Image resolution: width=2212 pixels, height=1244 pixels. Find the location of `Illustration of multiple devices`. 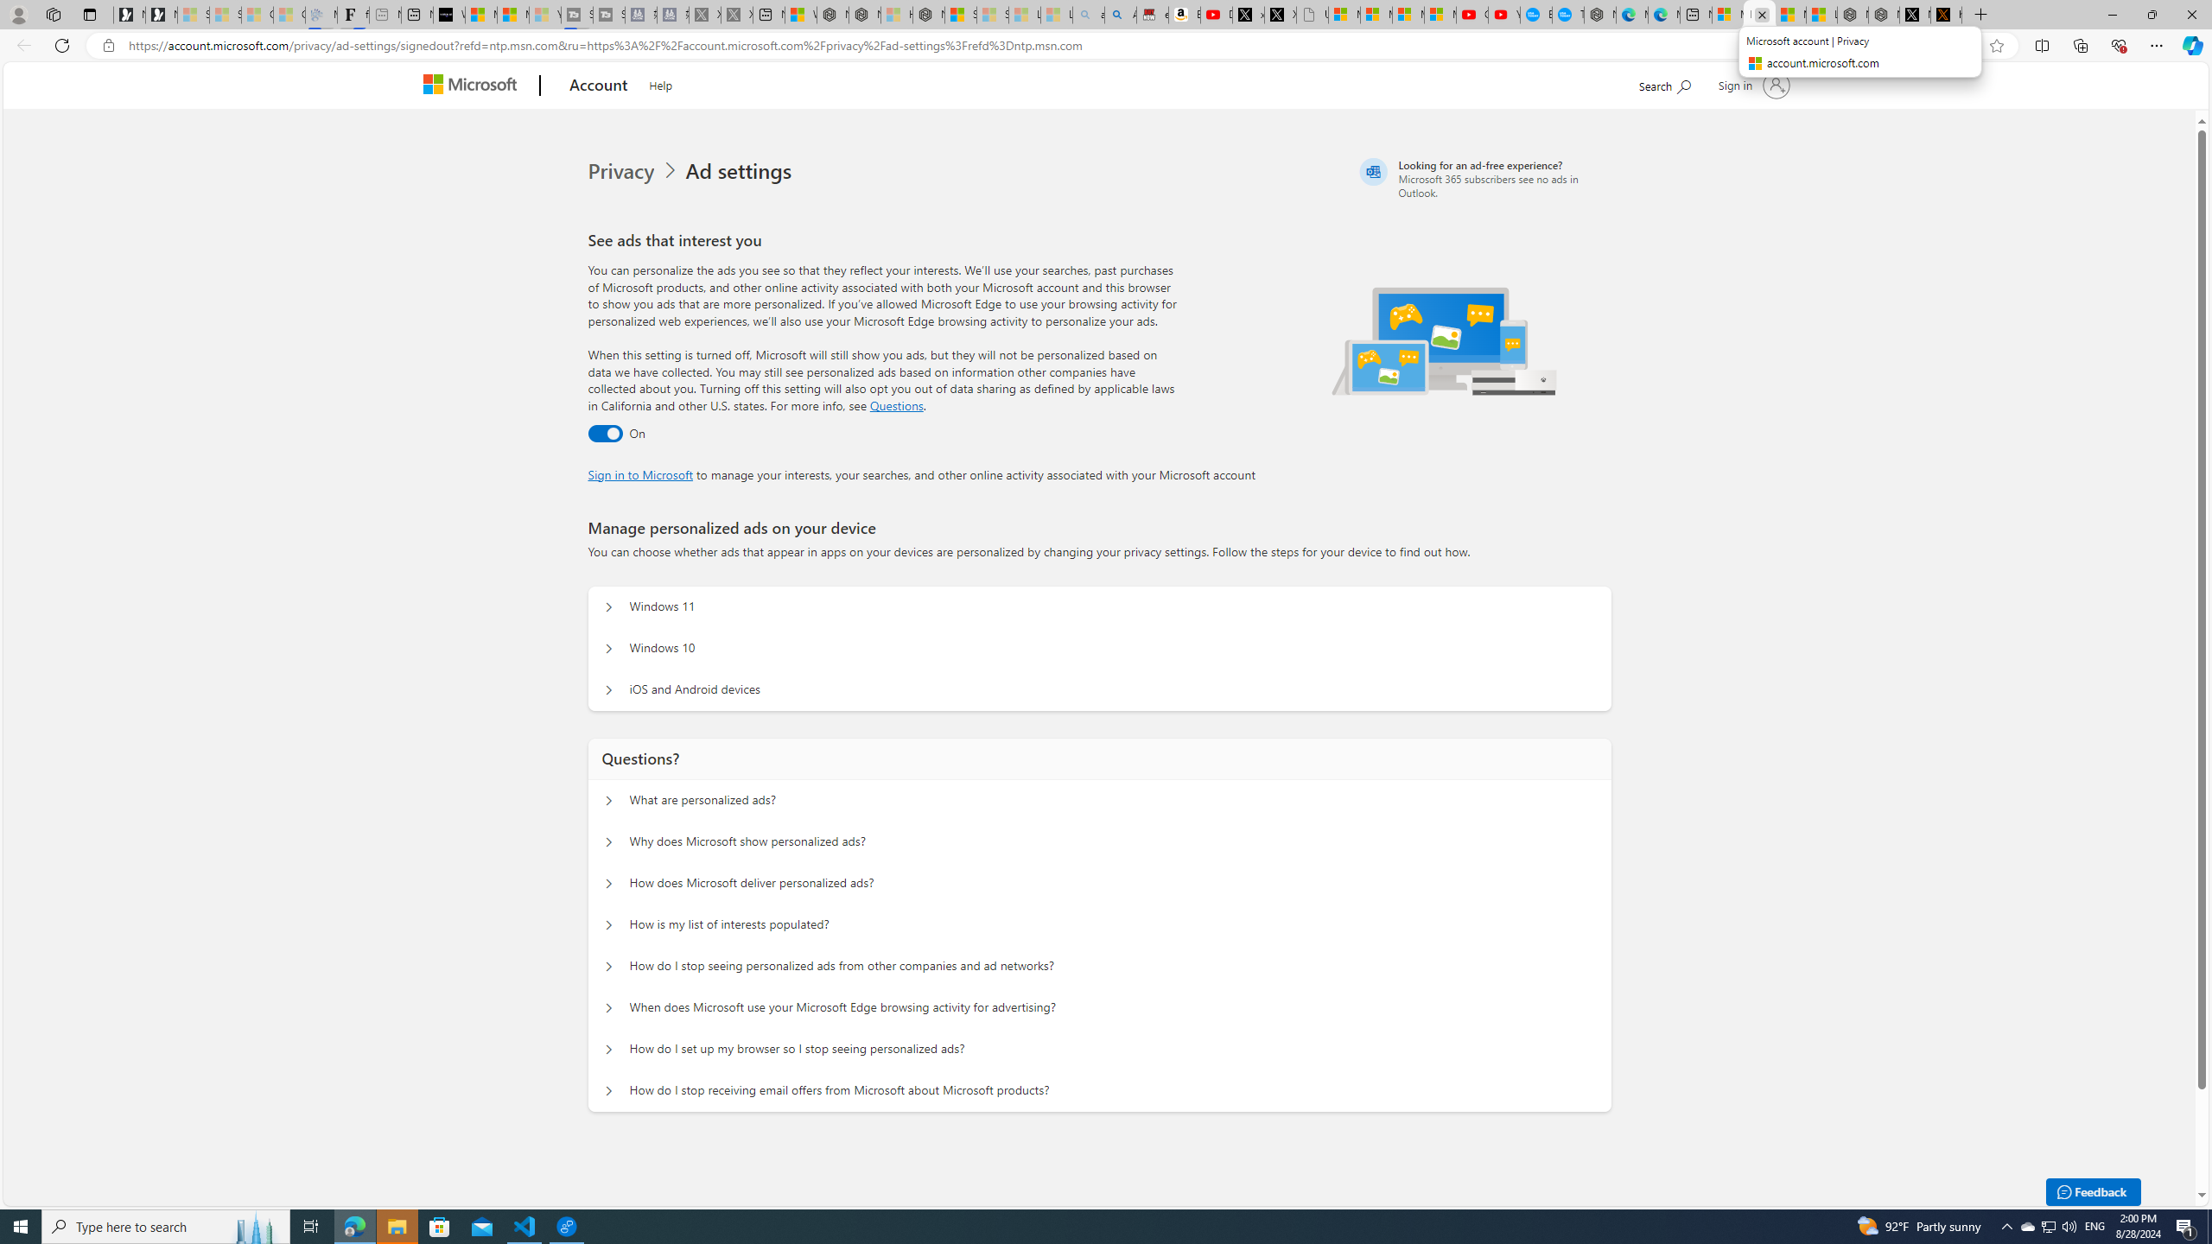

Illustration of multiple devices is located at coordinates (1445, 340).